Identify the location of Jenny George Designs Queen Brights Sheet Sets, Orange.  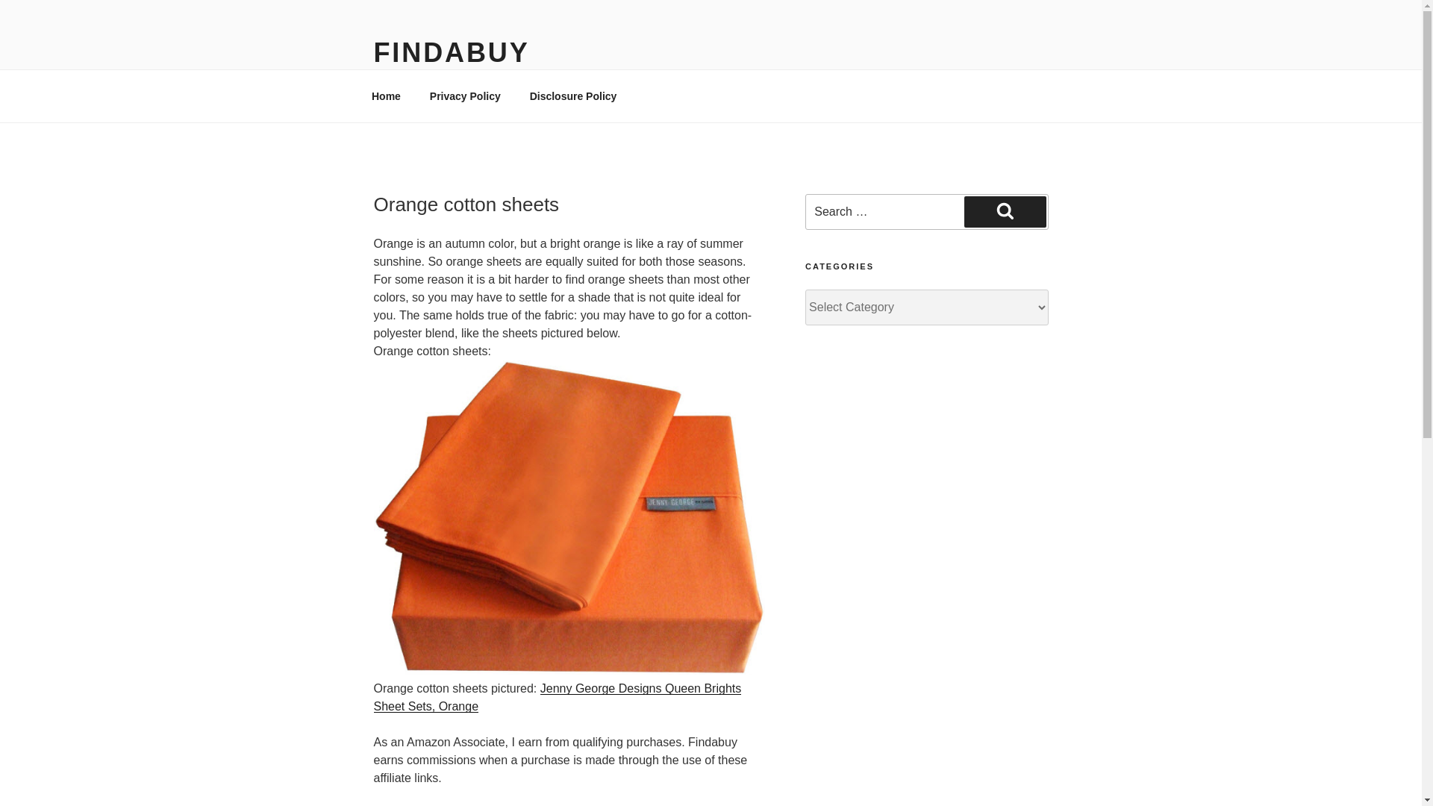
(557, 697).